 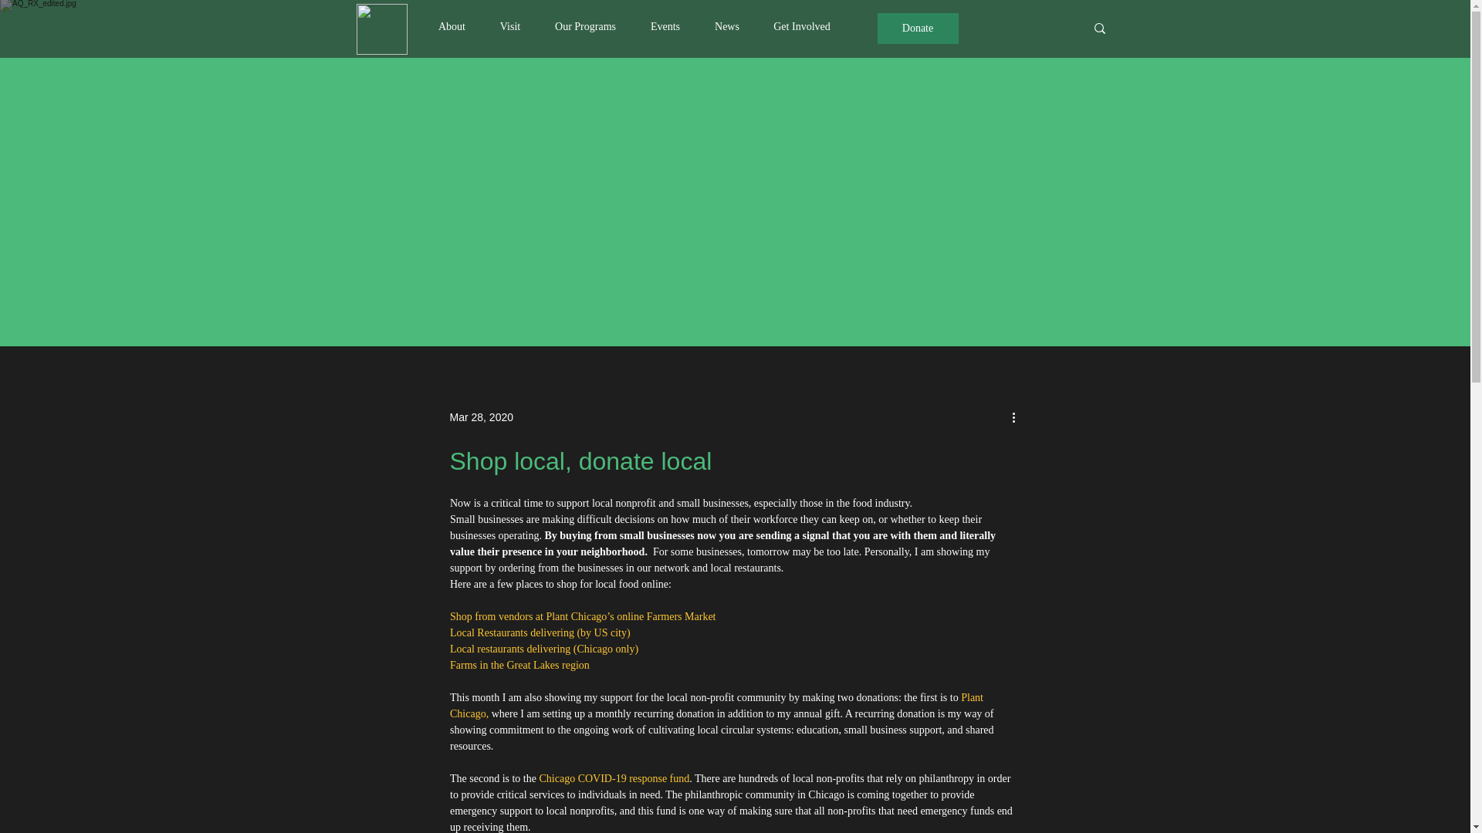 What do you see at coordinates (509, 20) in the screenshot?
I see `Visit` at bounding box center [509, 20].